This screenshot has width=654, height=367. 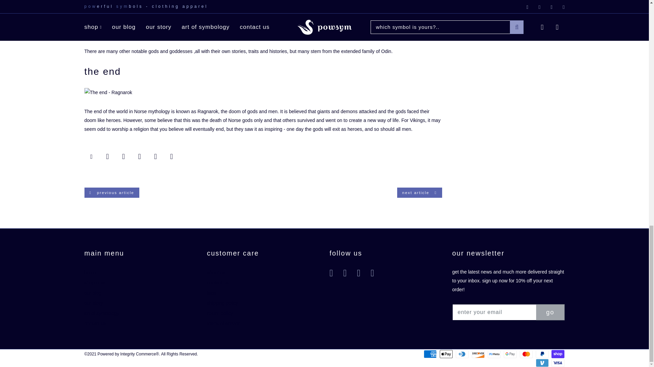 I want to click on American Express, so click(x=430, y=354).